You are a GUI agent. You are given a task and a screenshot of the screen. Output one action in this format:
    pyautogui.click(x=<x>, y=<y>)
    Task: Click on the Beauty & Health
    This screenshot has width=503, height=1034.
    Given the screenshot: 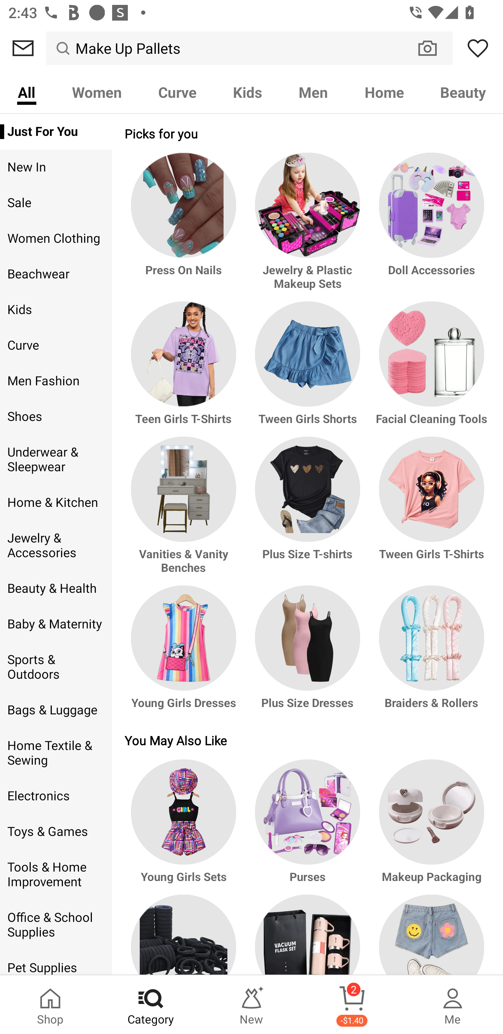 What is the action you would take?
    pyautogui.click(x=56, y=588)
    